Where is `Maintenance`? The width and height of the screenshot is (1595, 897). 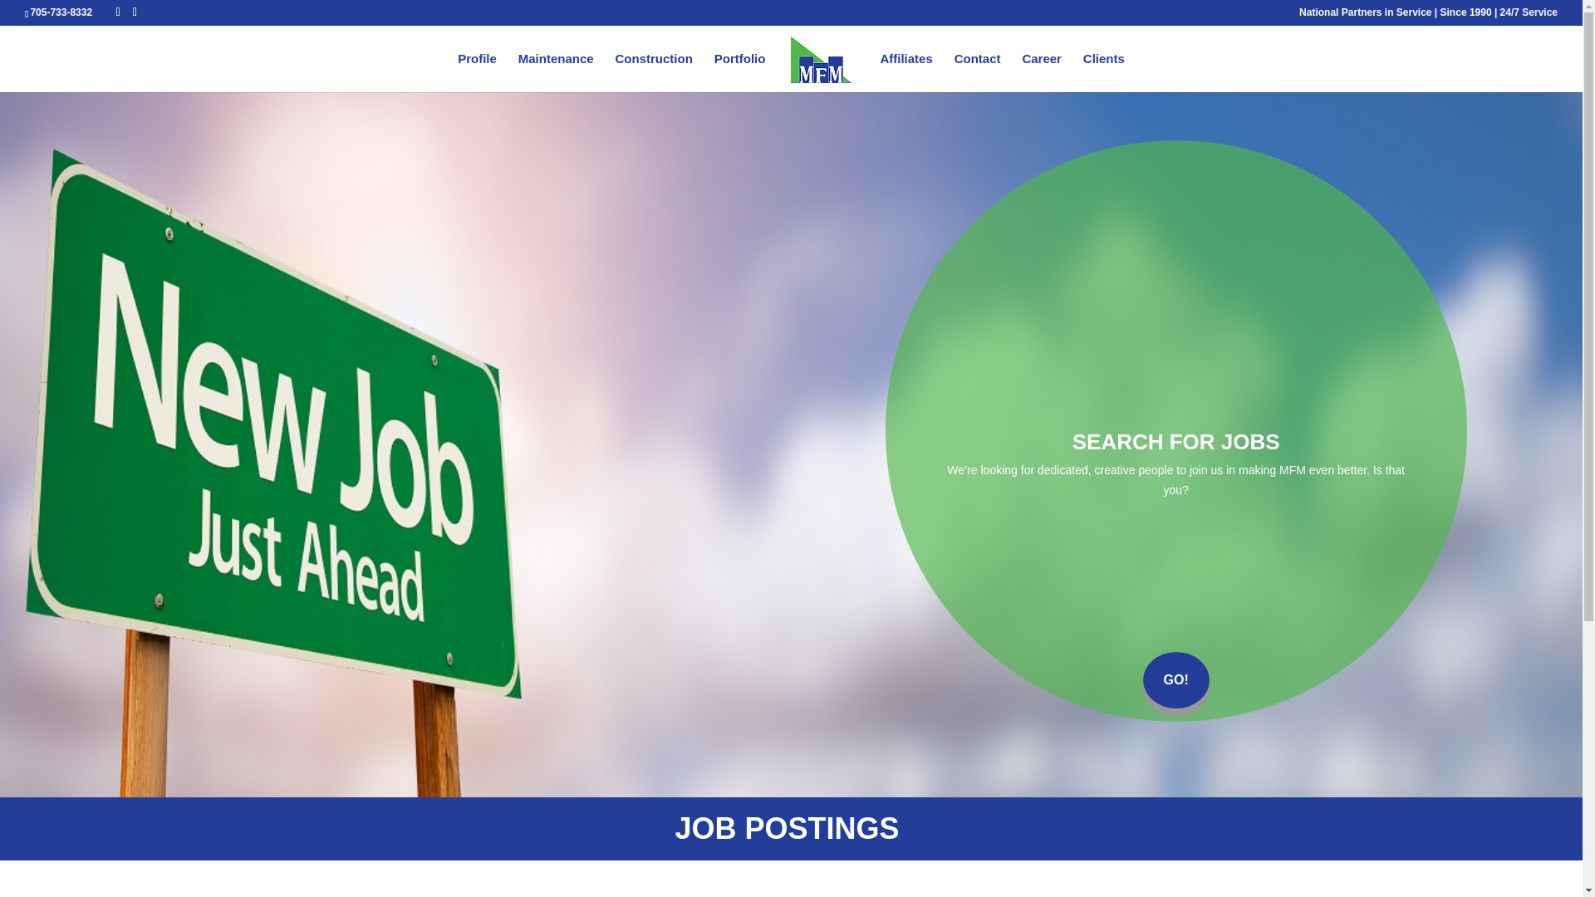 Maintenance is located at coordinates (556, 72).